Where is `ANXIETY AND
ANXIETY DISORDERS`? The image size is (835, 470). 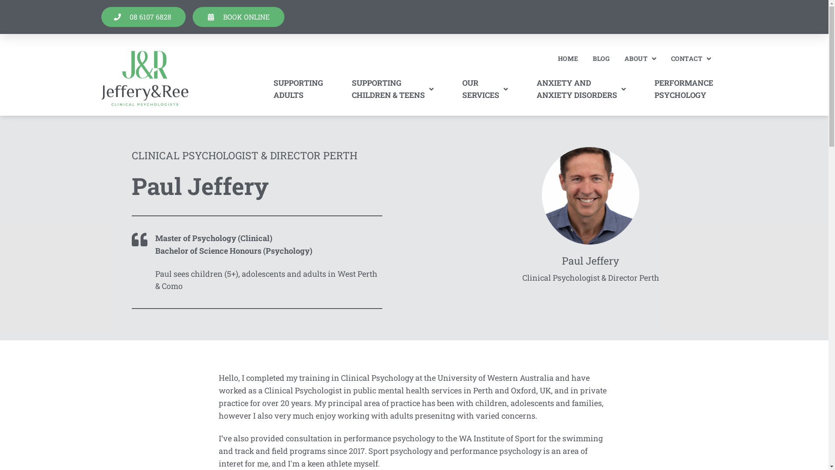
ANXIETY AND
ANXIETY DISORDERS is located at coordinates (581, 89).